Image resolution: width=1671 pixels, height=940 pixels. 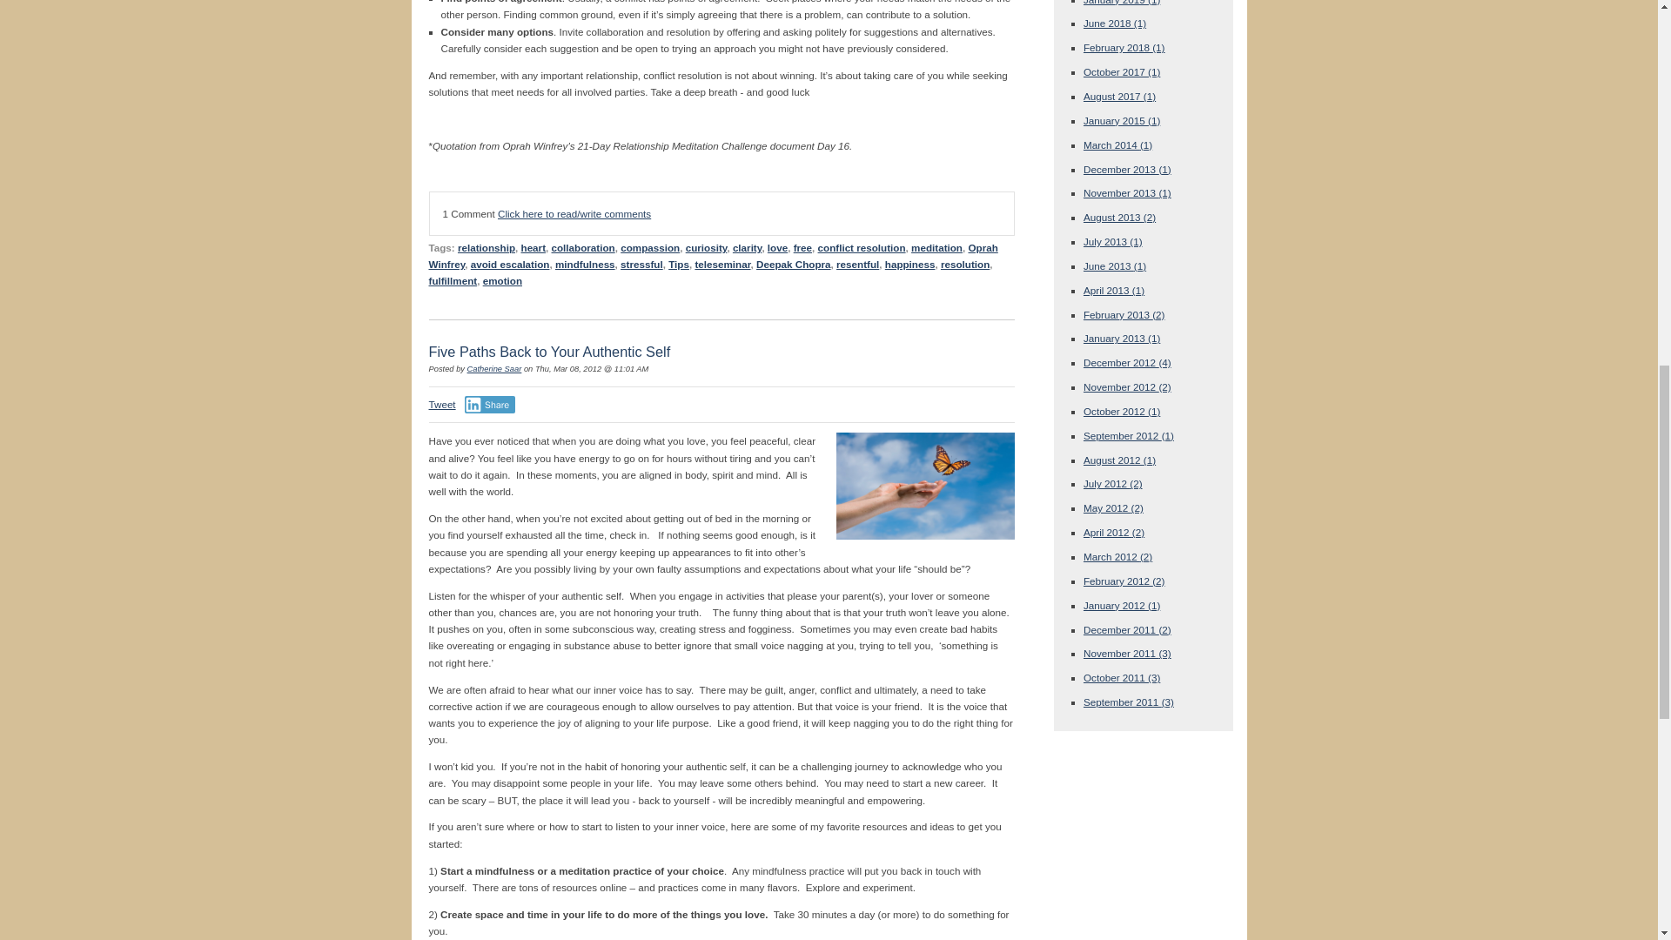 I want to click on resentful, so click(x=857, y=264).